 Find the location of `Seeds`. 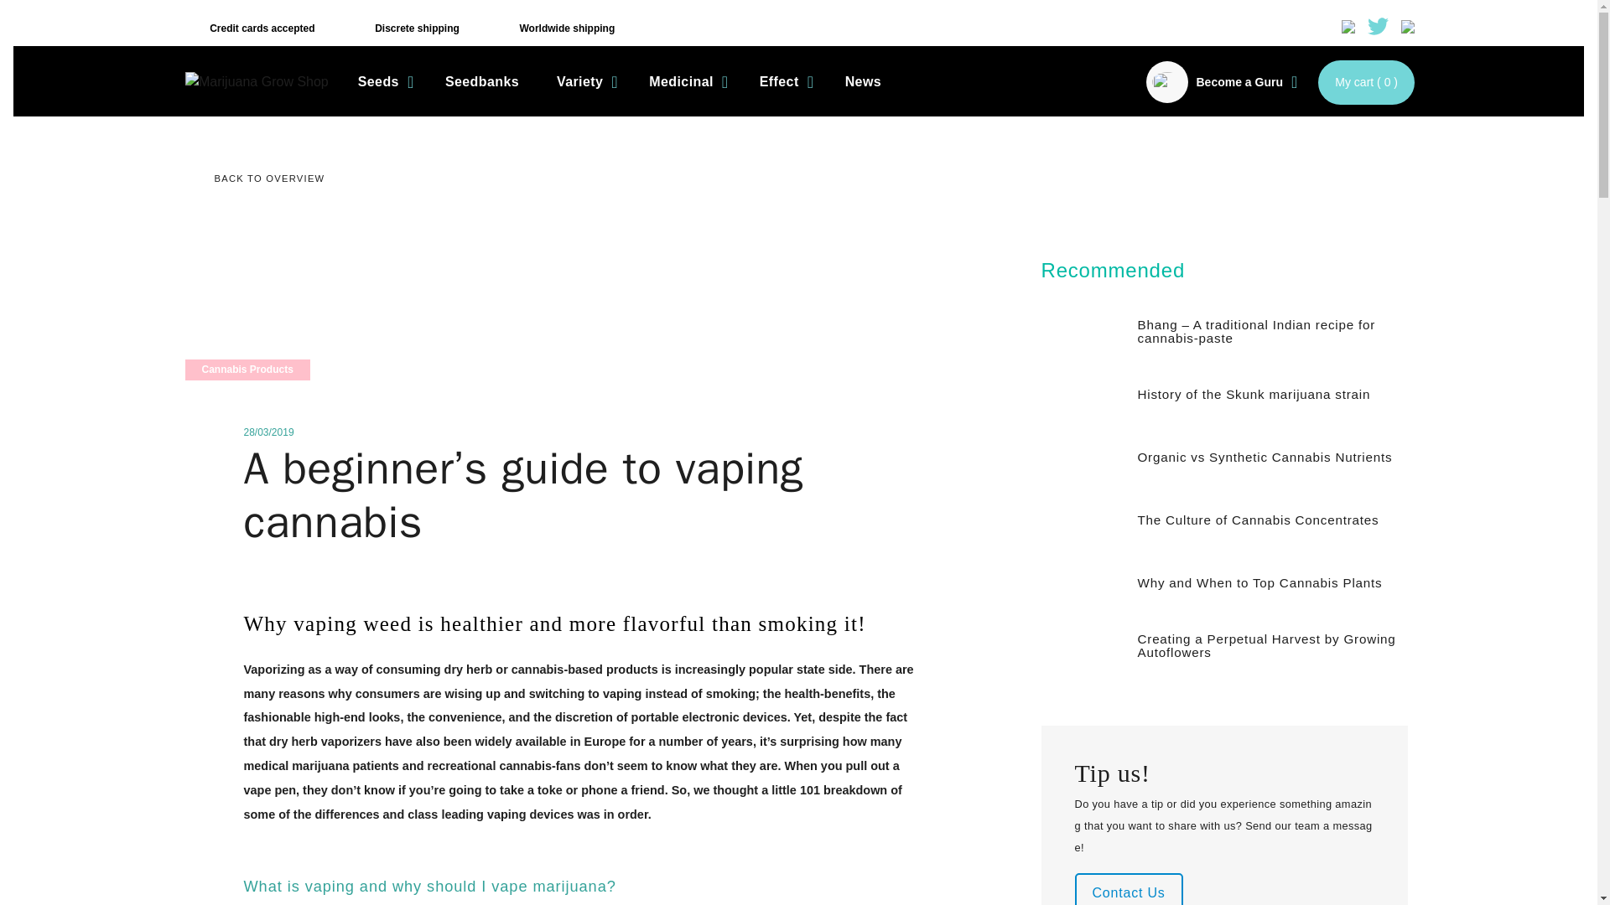

Seeds is located at coordinates (382, 82).